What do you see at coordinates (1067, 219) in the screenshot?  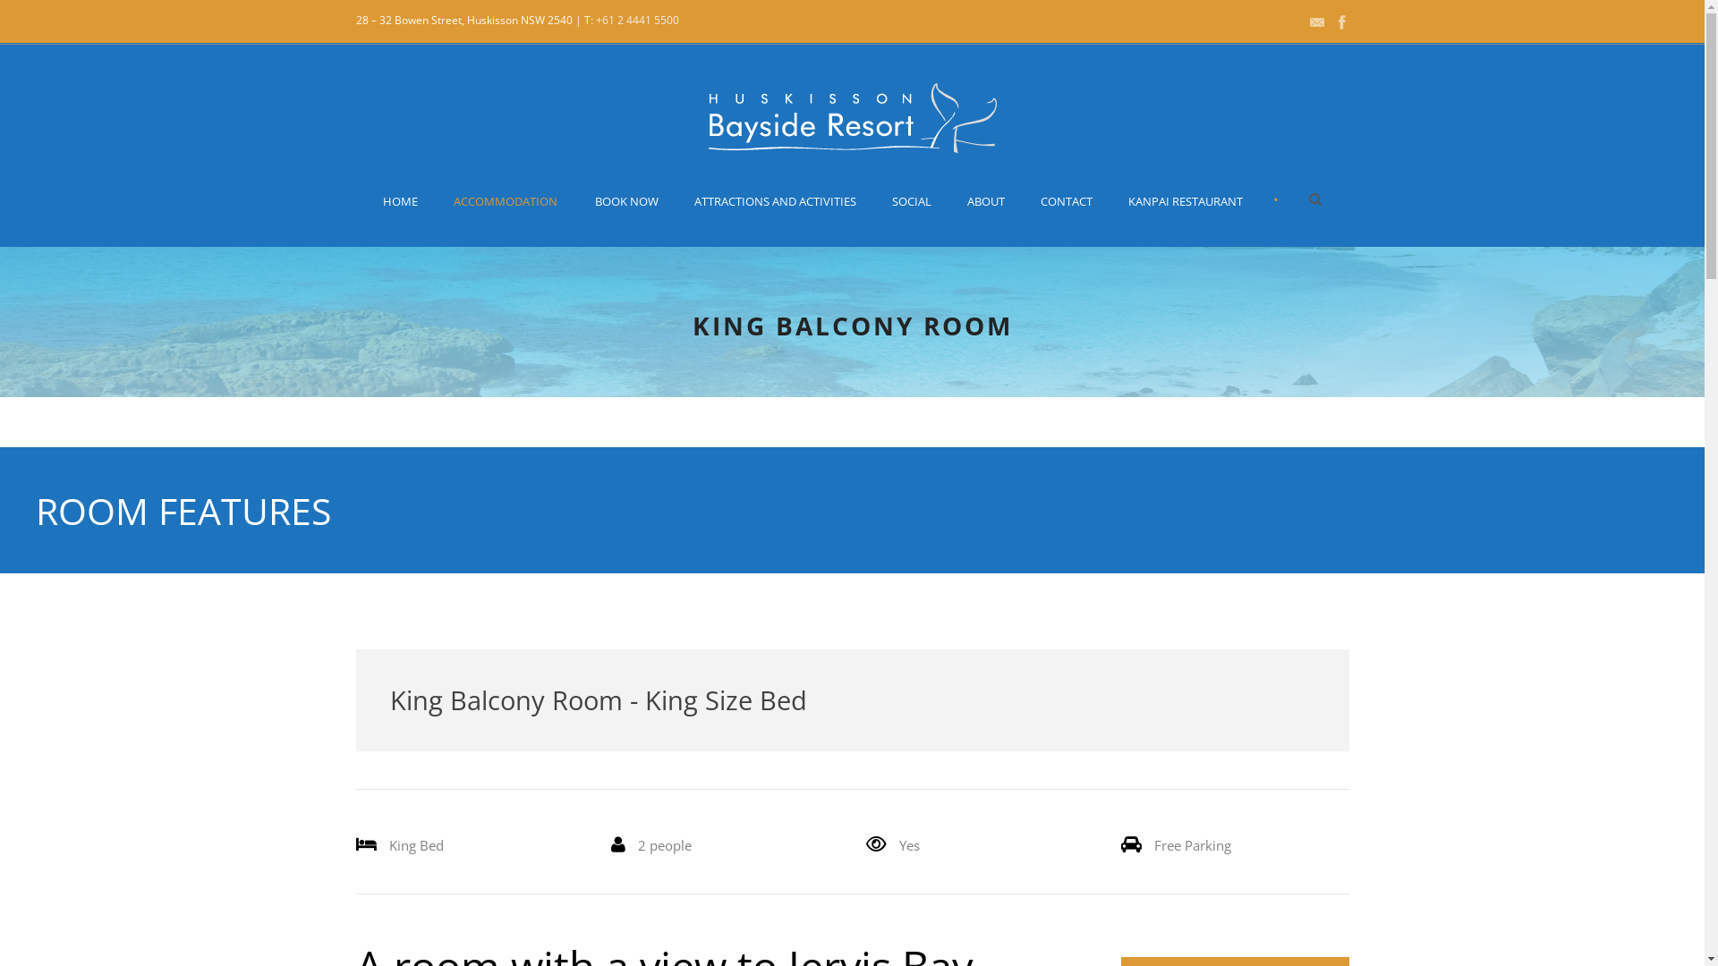 I see `CONTACT` at bounding box center [1067, 219].